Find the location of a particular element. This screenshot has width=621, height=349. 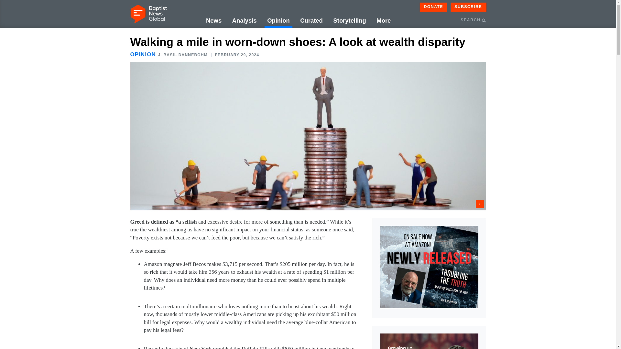

Search is located at coordinates (509, 51).